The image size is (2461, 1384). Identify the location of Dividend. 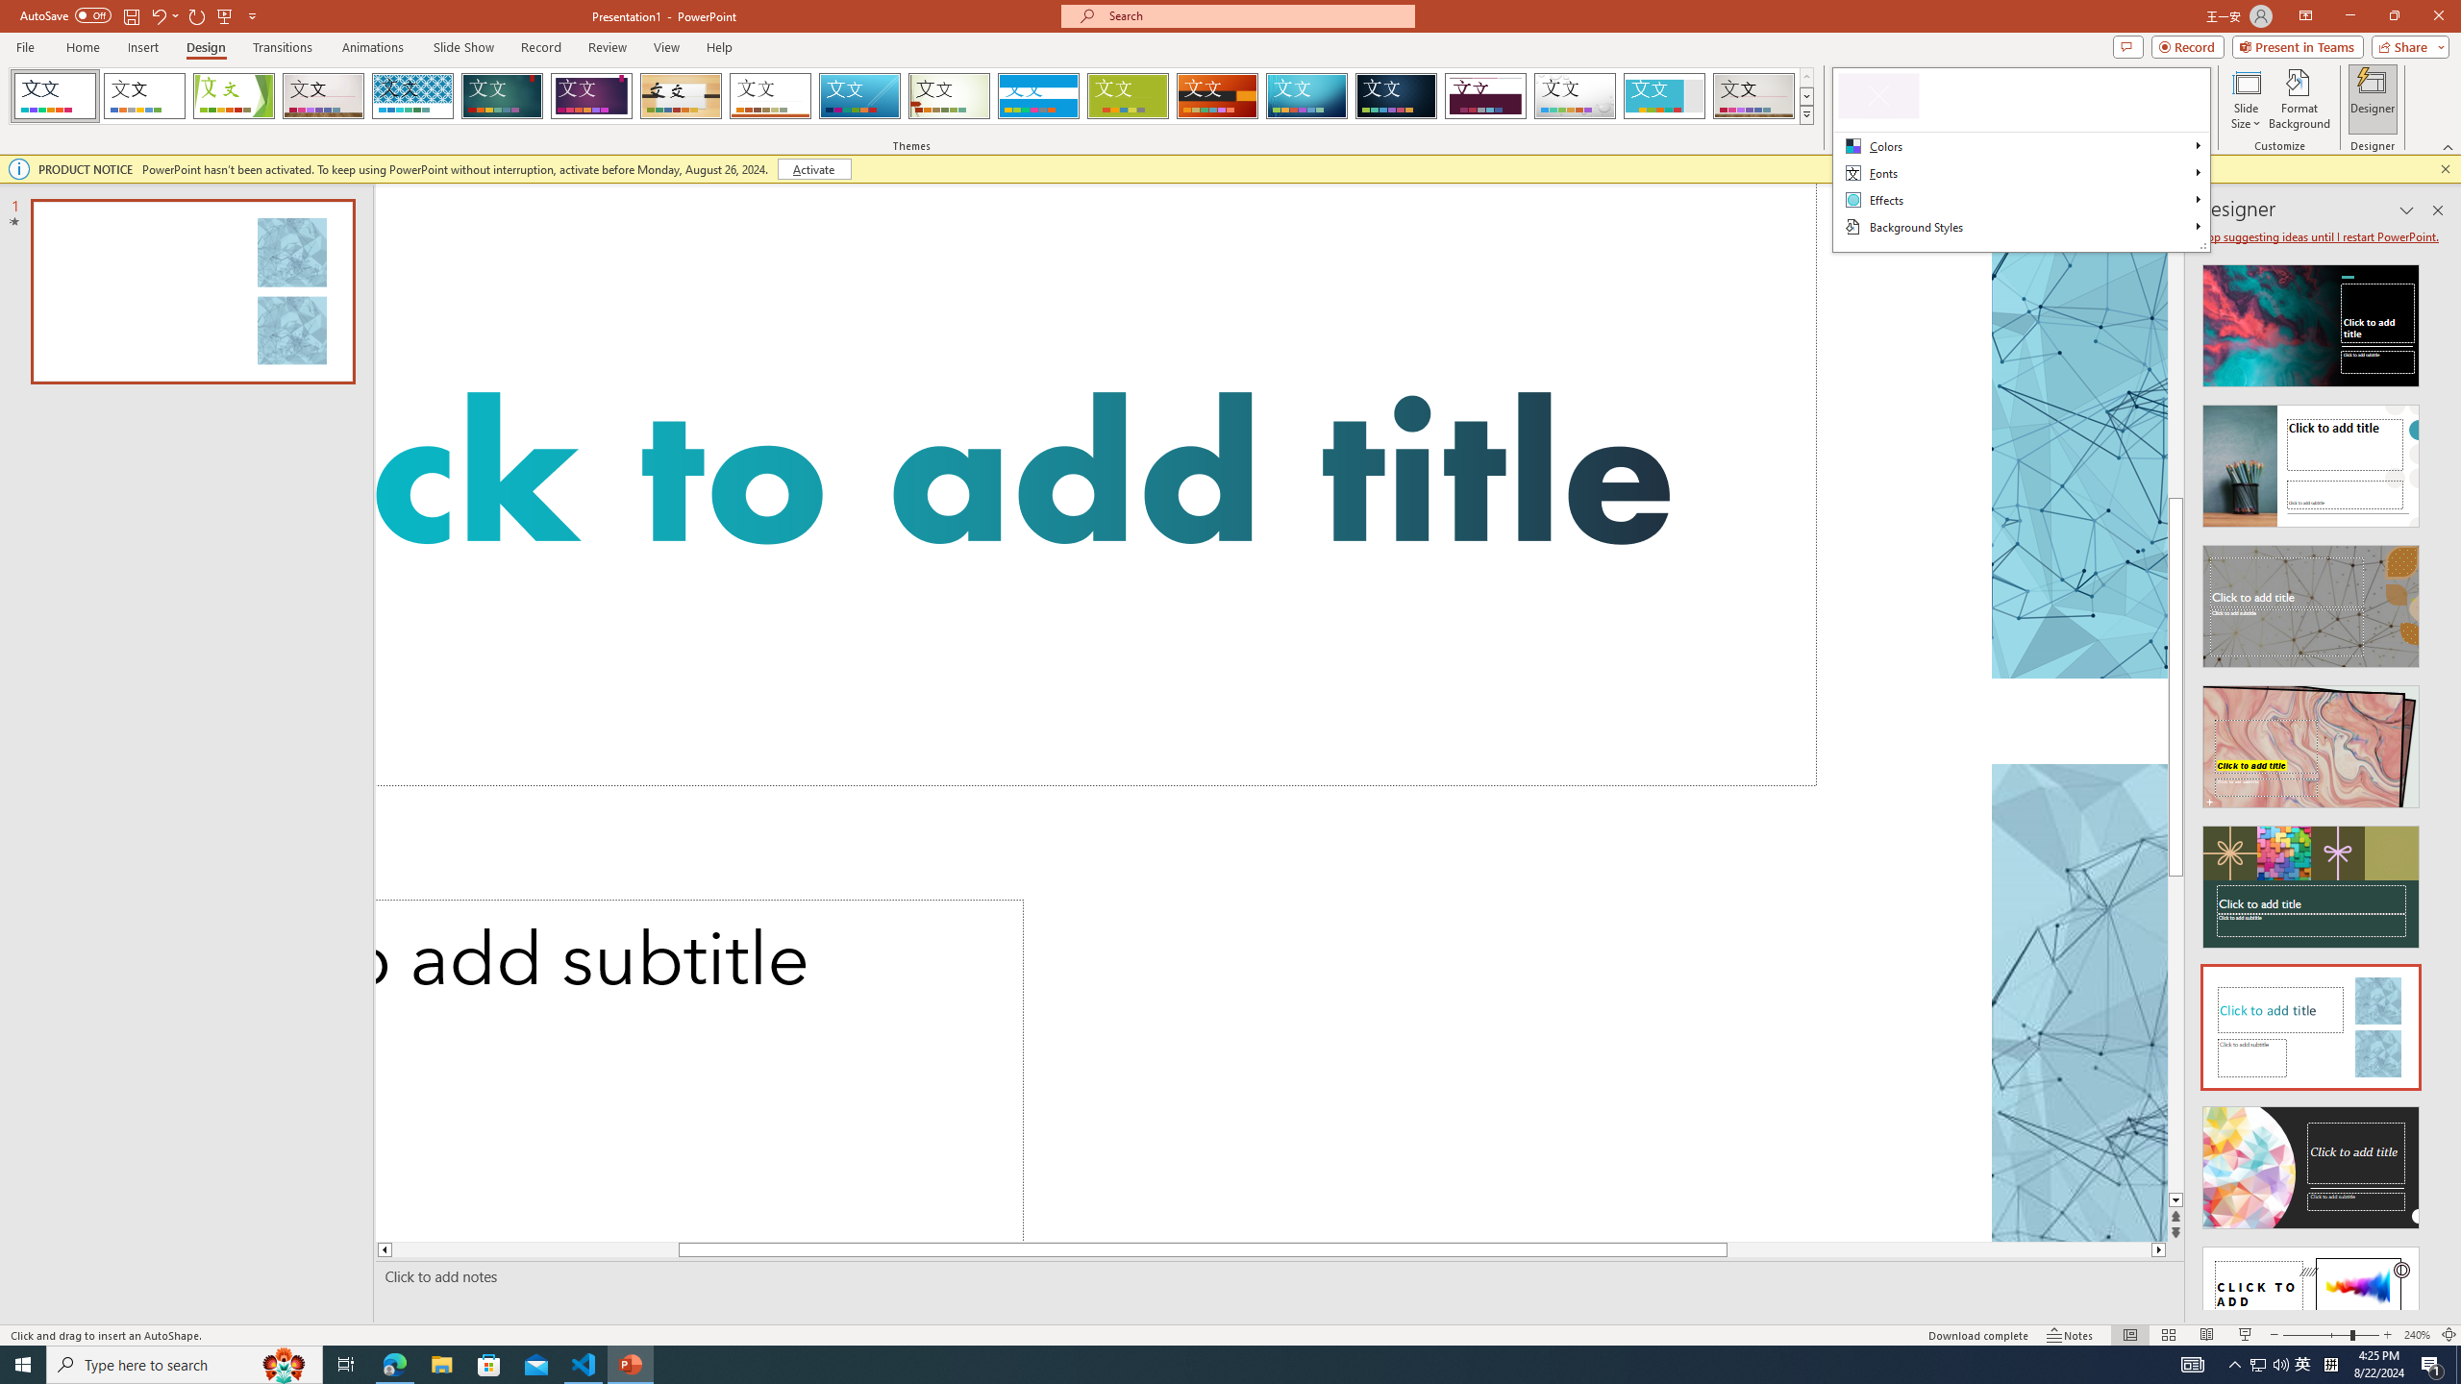
(1486, 96).